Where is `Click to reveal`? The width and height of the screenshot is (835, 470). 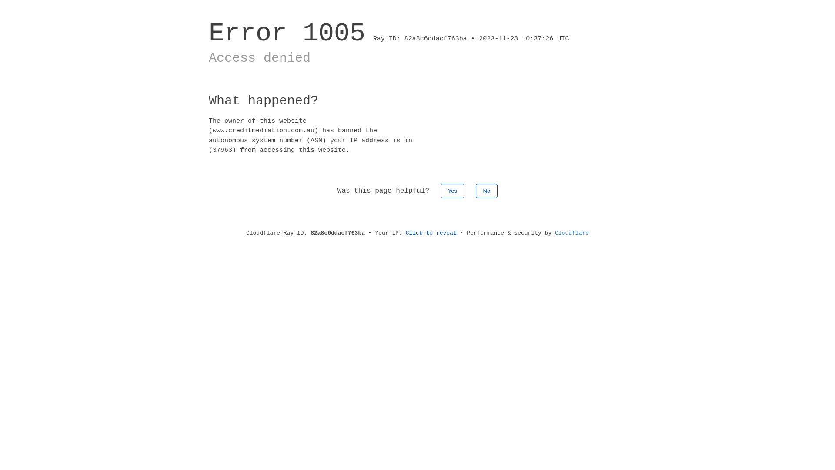
Click to reveal is located at coordinates (431, 233).